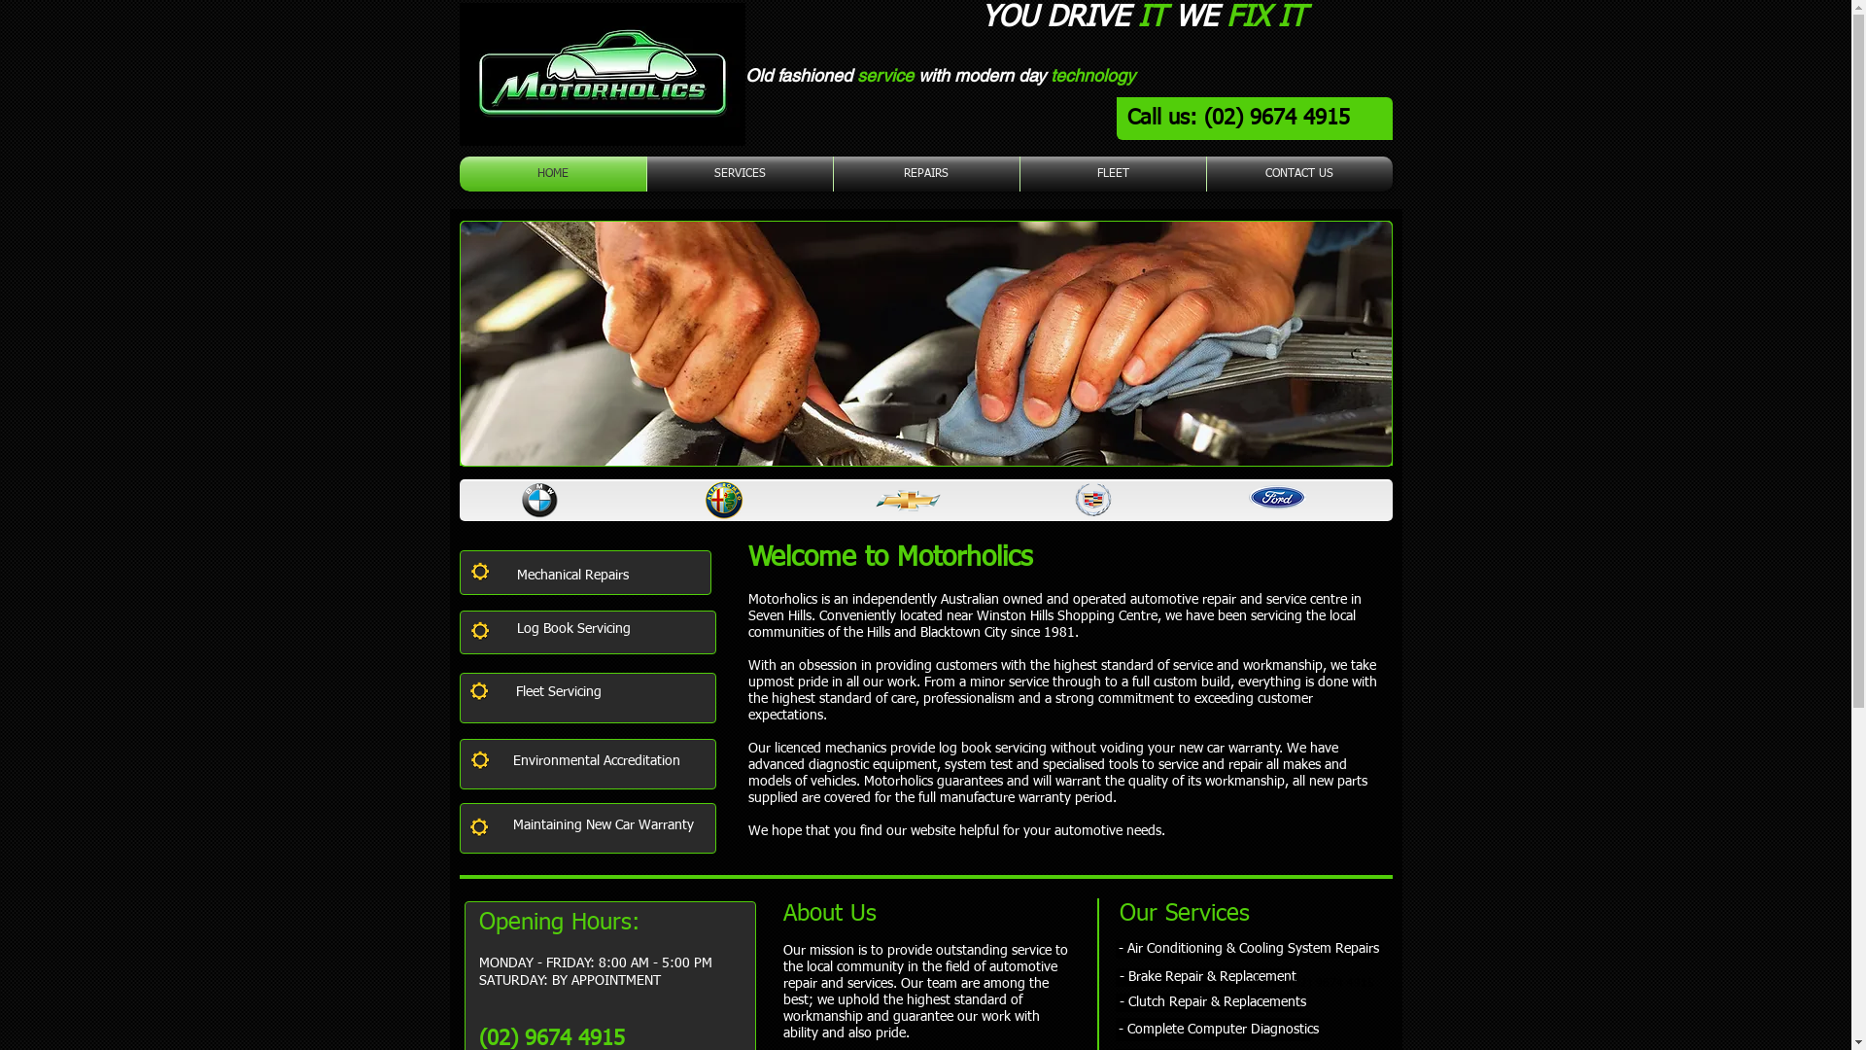 Image resolution: width=1866 pixels, height=1050 pixels. I want to click on - Brake Repair & Replacement, so click(1208, 978).